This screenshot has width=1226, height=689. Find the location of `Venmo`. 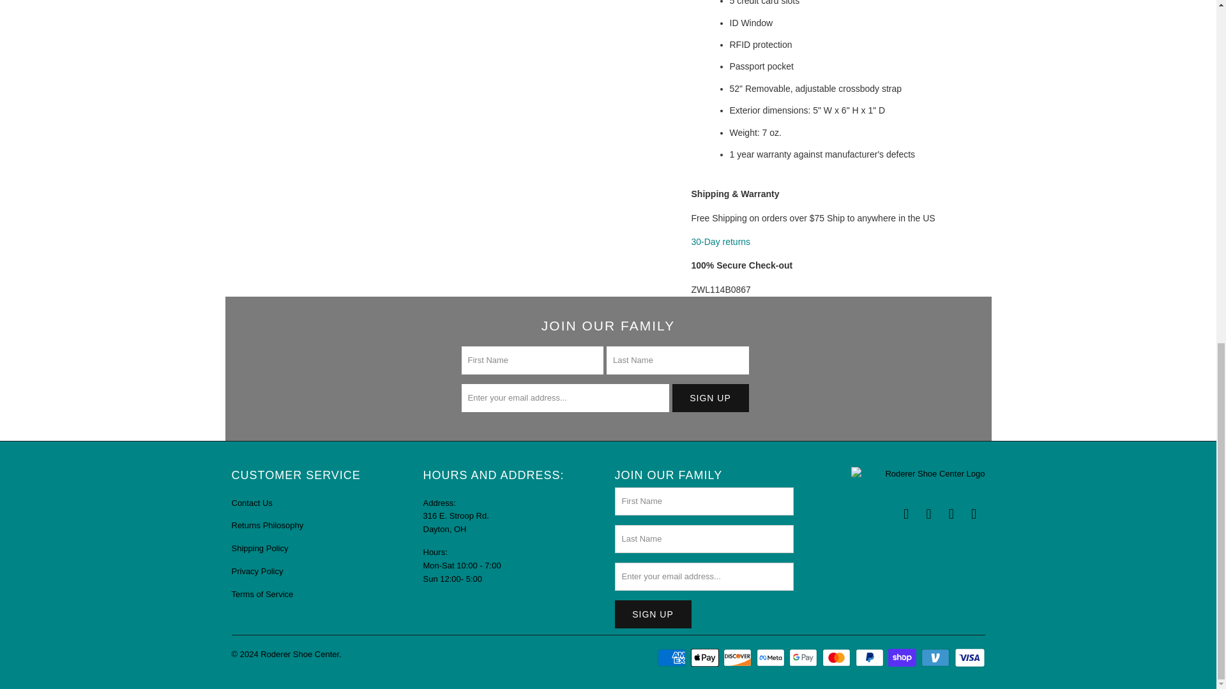

Venmo is located at coordinates (937, 658).